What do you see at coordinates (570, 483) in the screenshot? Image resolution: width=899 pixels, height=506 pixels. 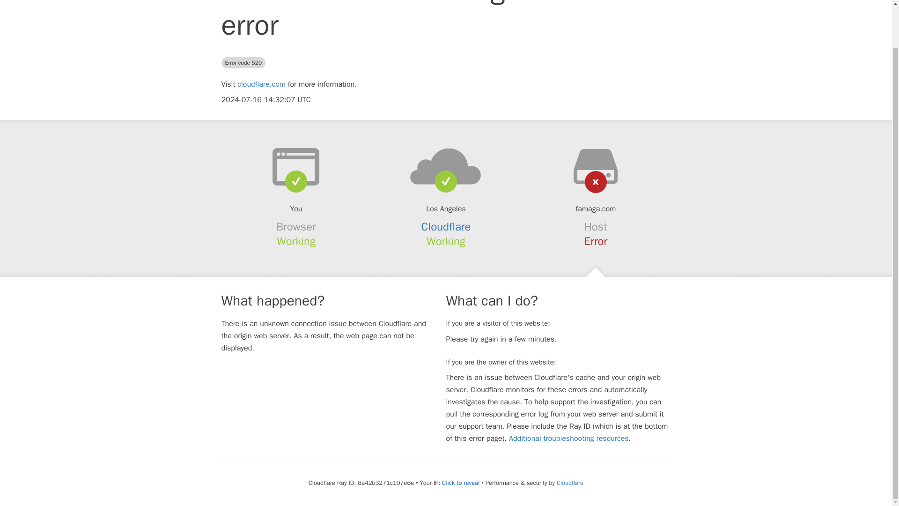 I see `Cloudflare` at bounding box center [570, 483].